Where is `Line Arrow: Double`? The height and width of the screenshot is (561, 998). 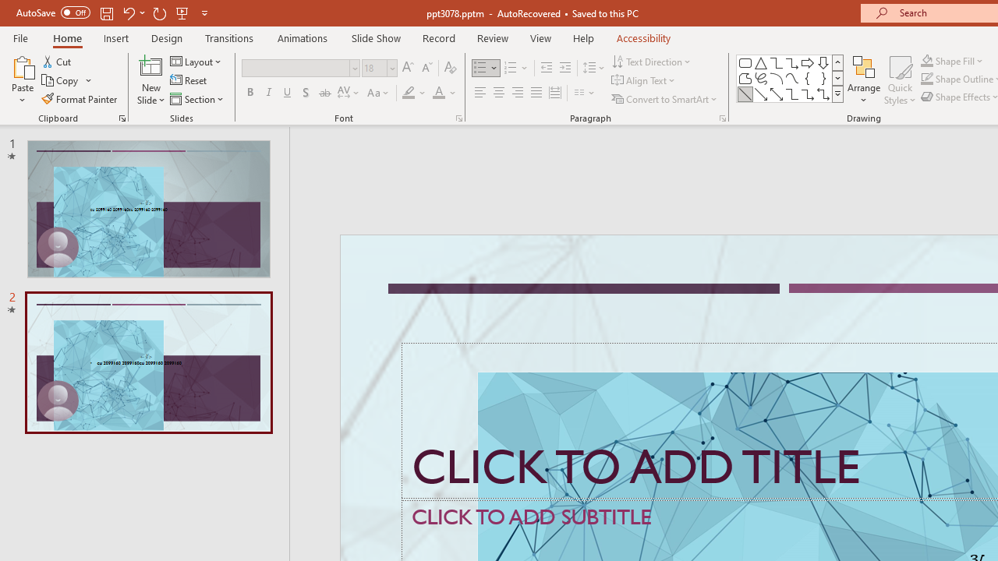 Line Arrow: Double is located at coordinates (777, 93).